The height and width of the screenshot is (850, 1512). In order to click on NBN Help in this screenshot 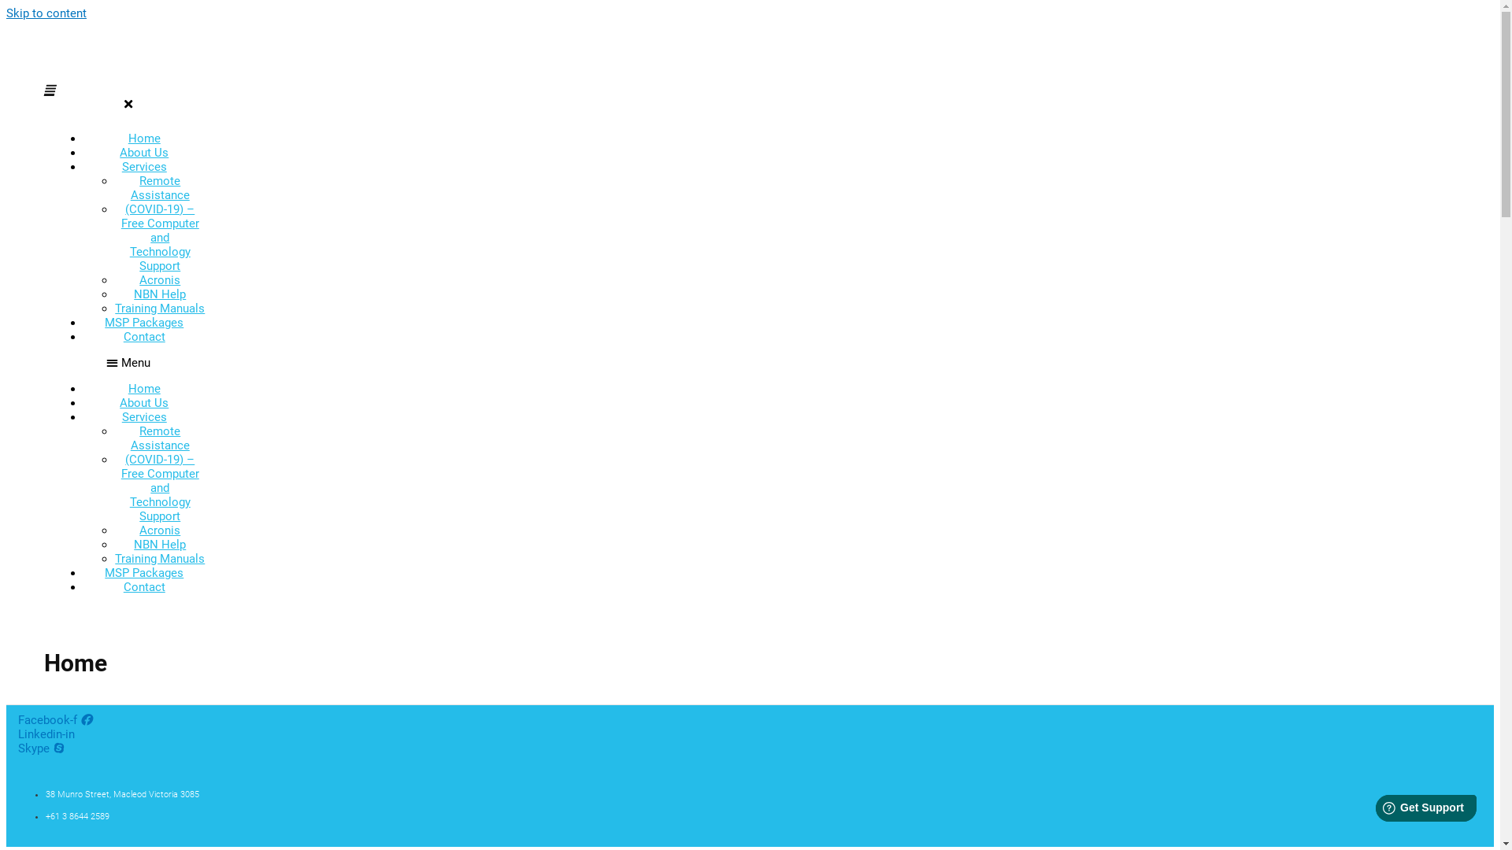, I will do `click(160, 294)`.